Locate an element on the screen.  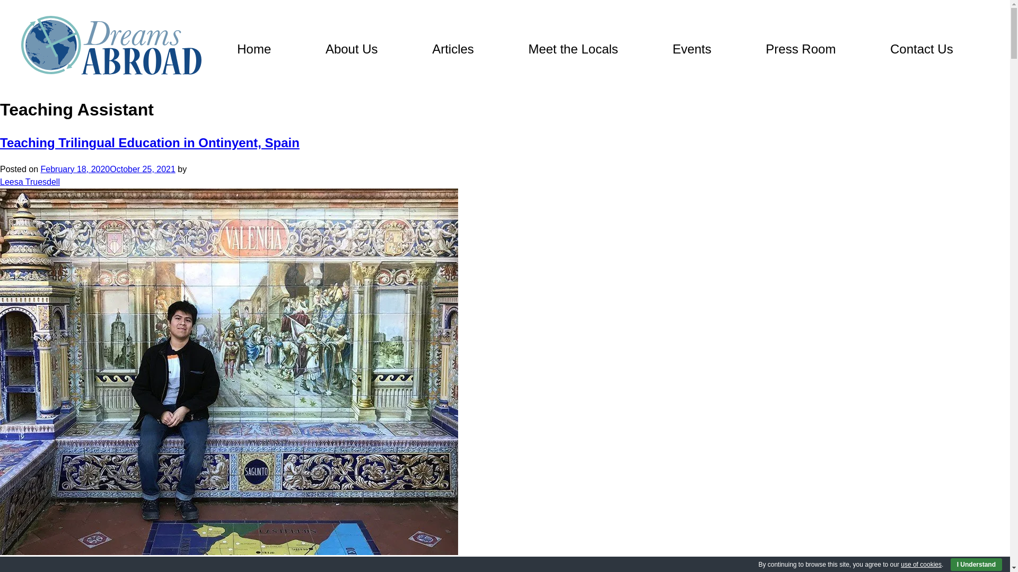
About Us is located at coordinates (352, 49).